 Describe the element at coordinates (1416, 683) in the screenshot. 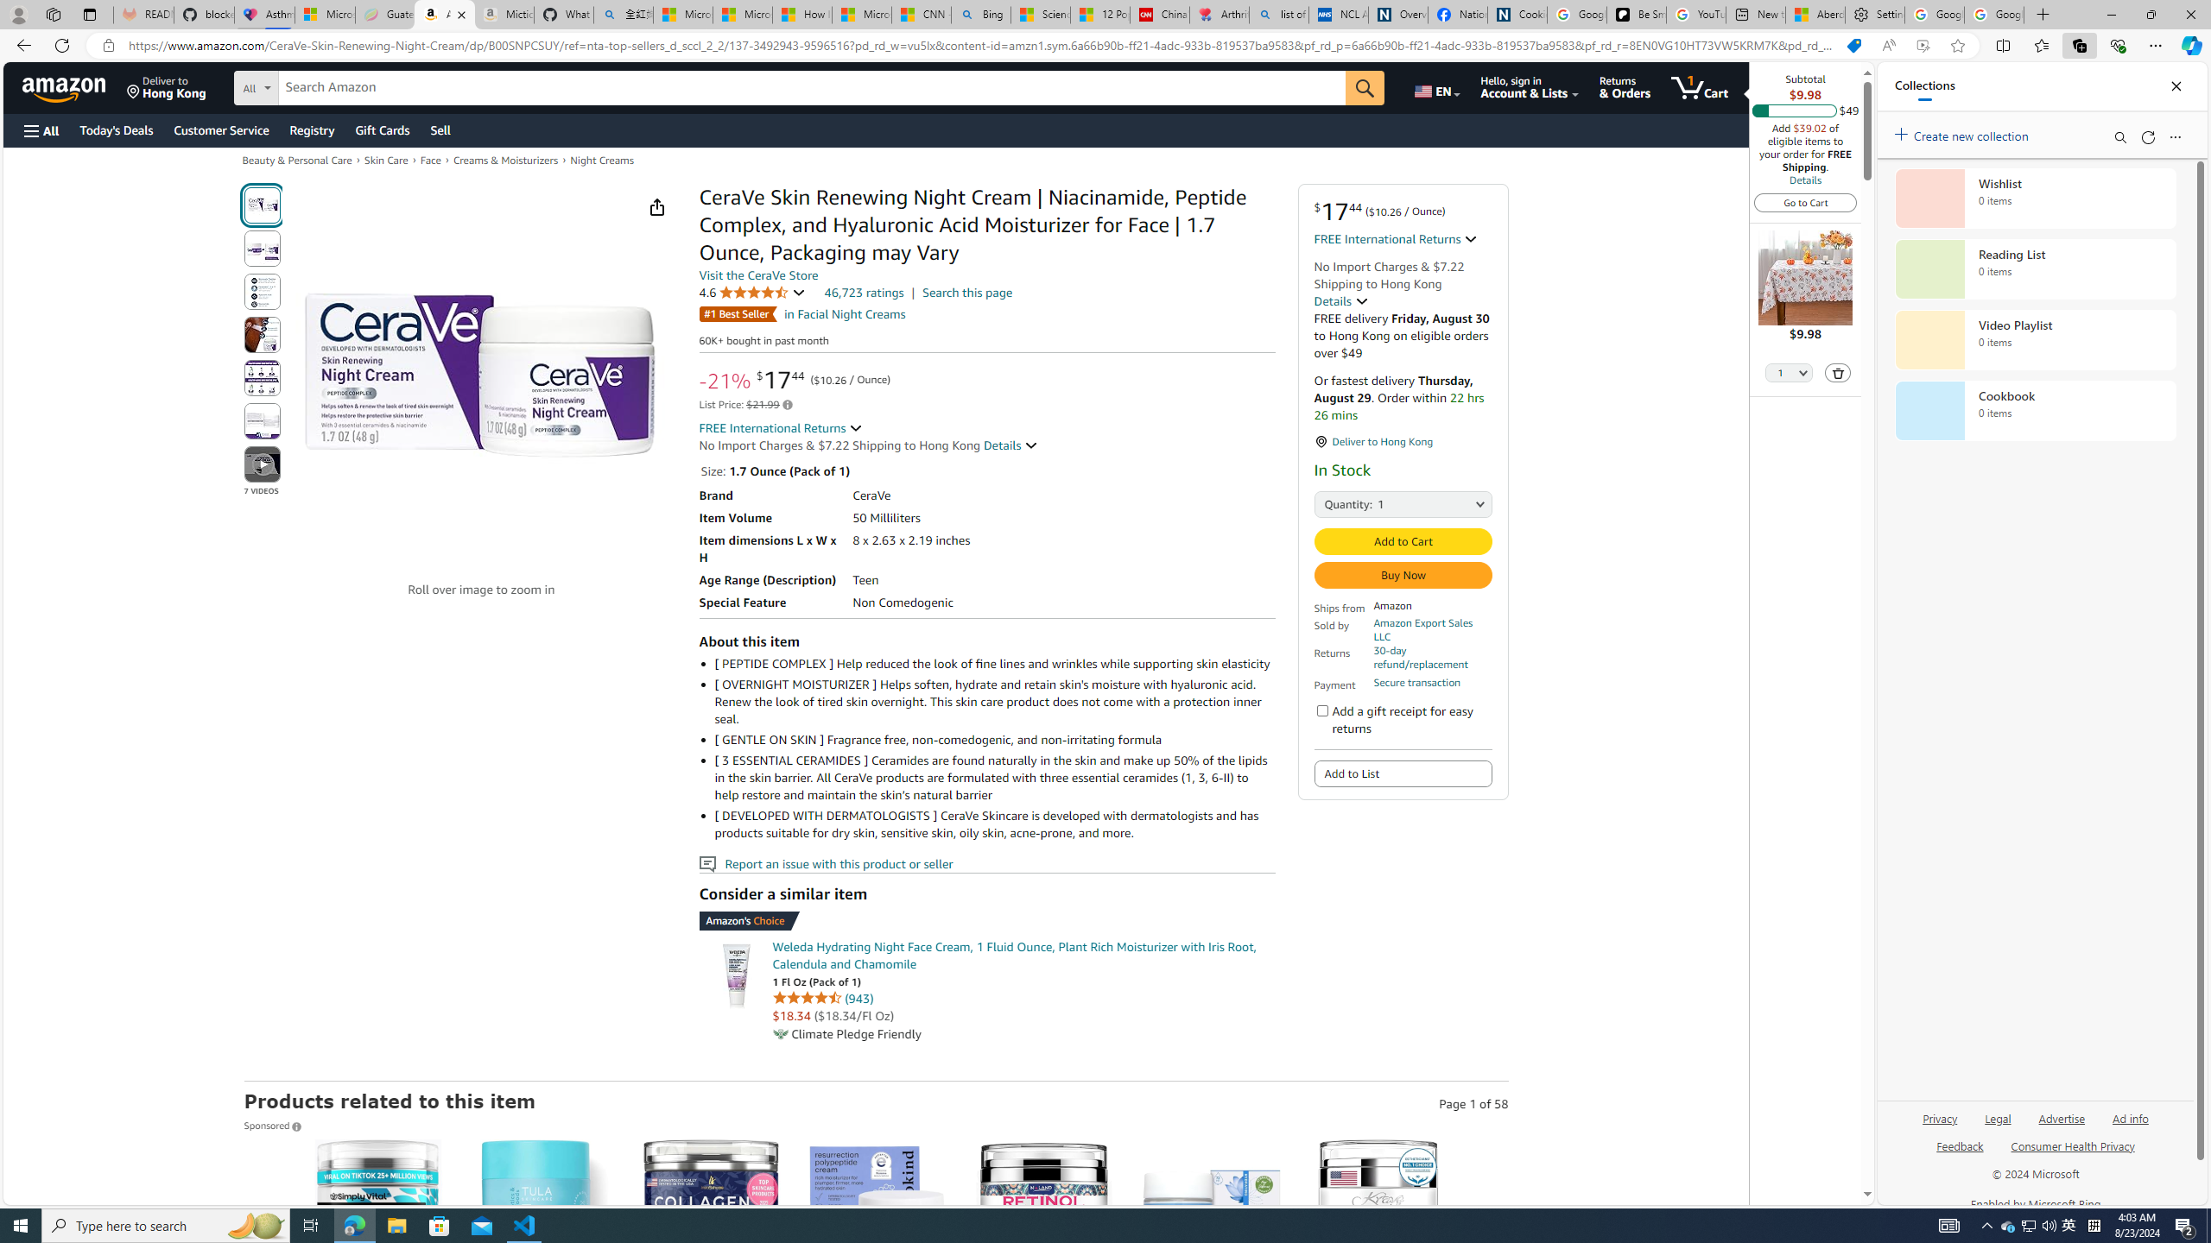

I see `Secure transaction` at that location.